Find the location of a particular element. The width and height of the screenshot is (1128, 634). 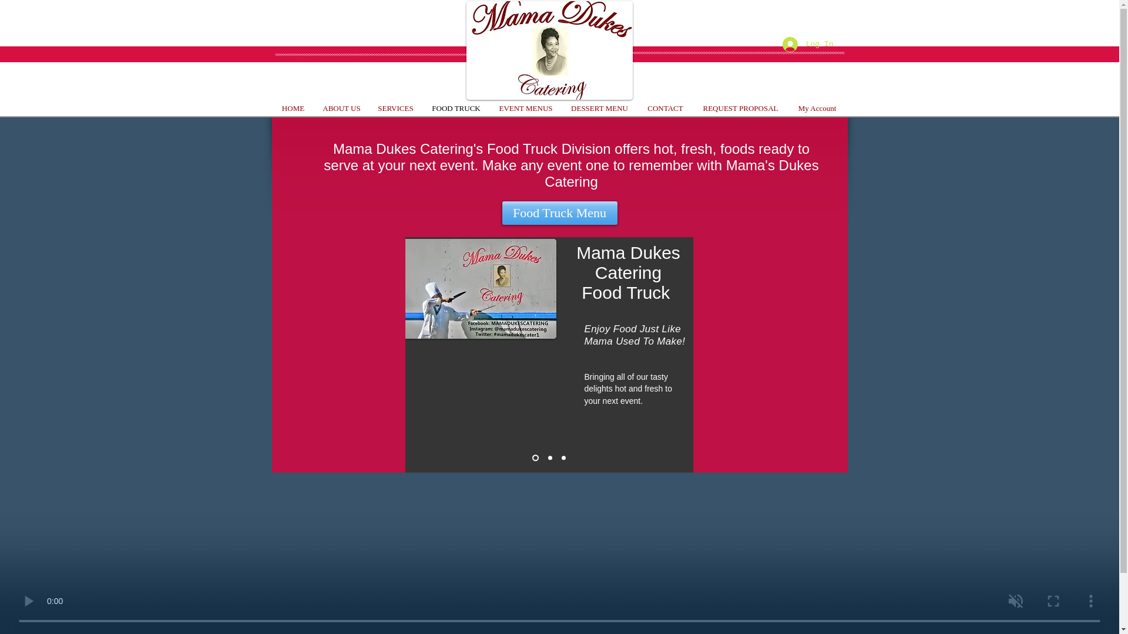

ABOUT US is located at coordinates (341, 108).